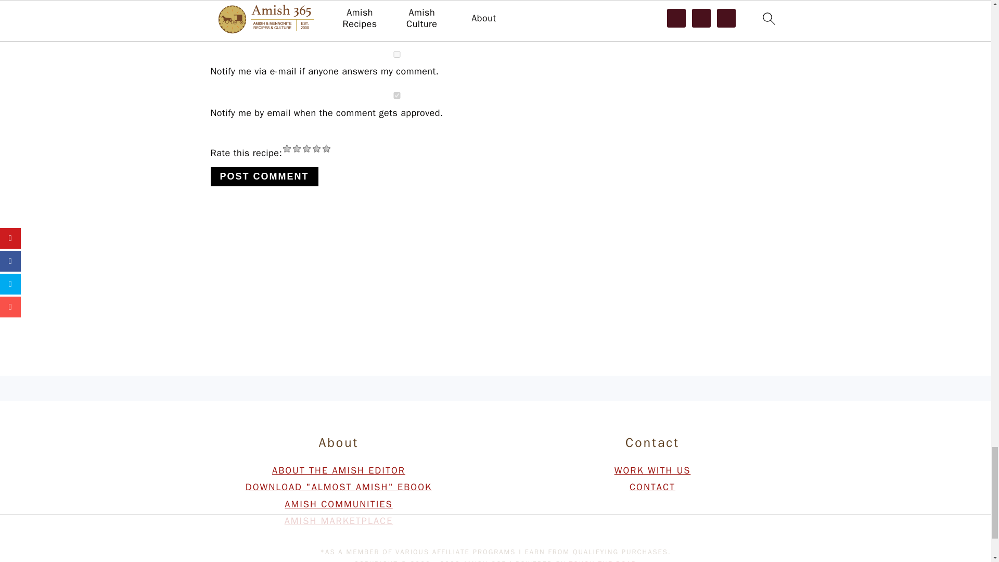 This screenshot has width=999, height=562. I want to click on on, so click(396, 54).